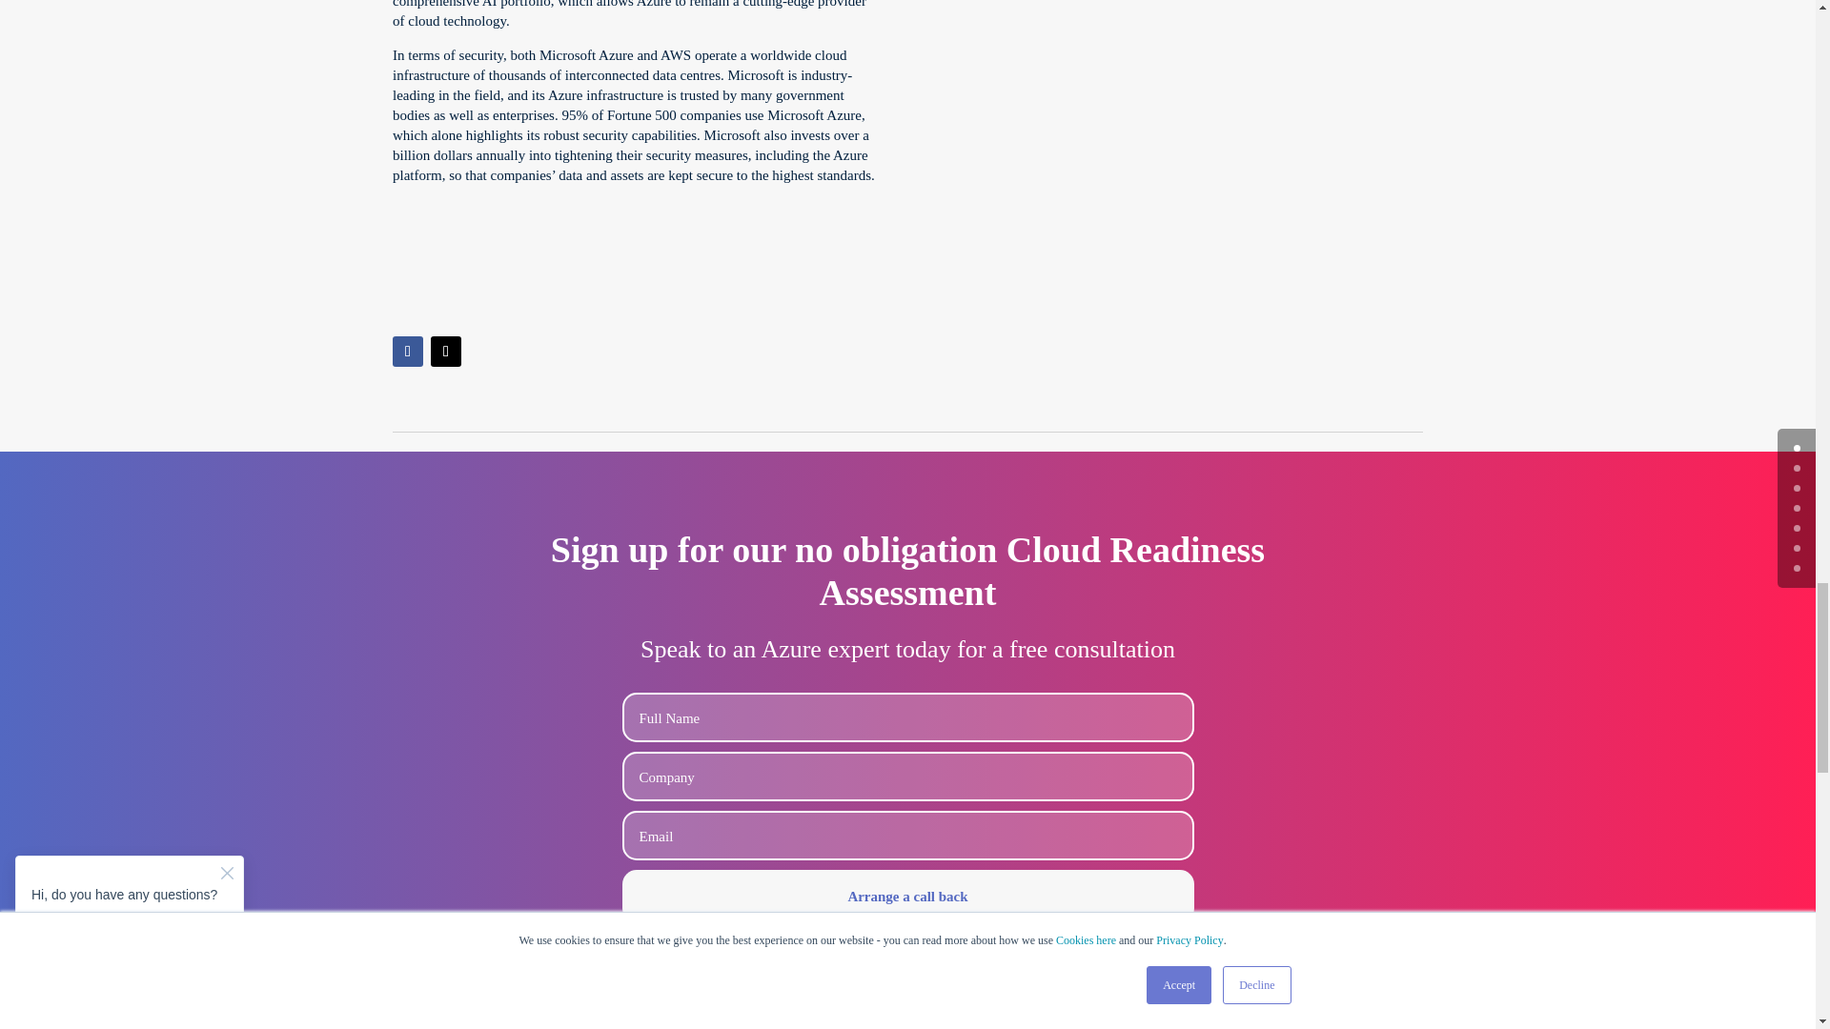 Image resolution: width=1830 pixels, height=1029 pixels. What do you see at coordinates (408, 351) in the screenshot?
I see `Follow on Facebook` at bounding box center [408, 351].